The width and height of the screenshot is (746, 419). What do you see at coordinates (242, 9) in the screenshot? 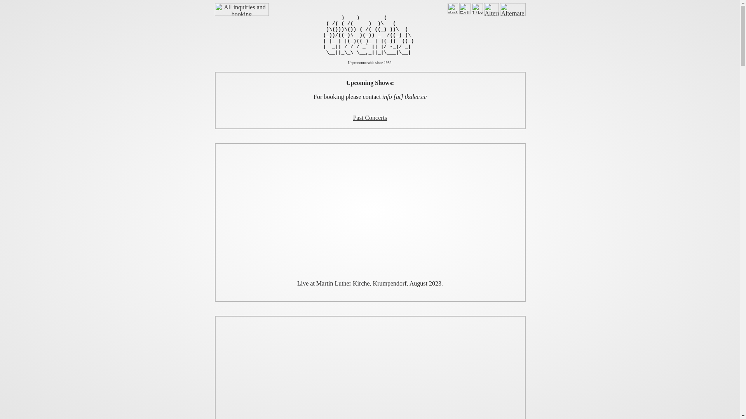
I see `All inquiries and booking` at bounding box center [242, 9].